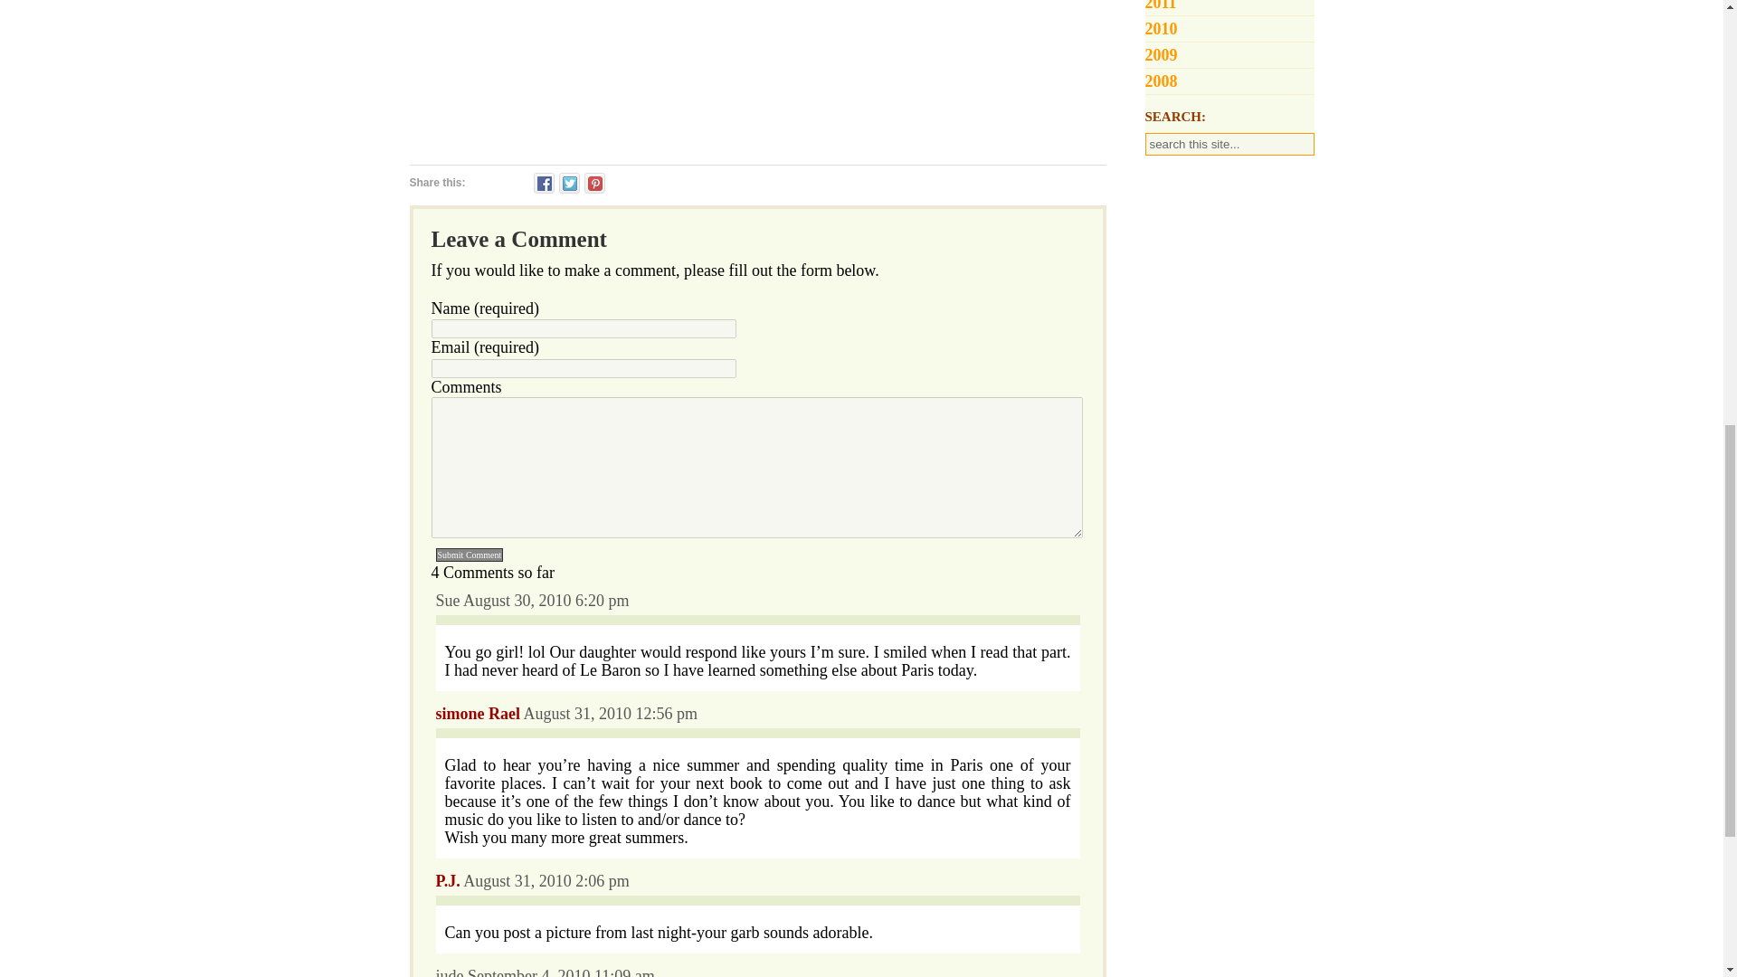 The image size is (1737, 977). I want to click on Click to share on Twitter, so click(570, 183).